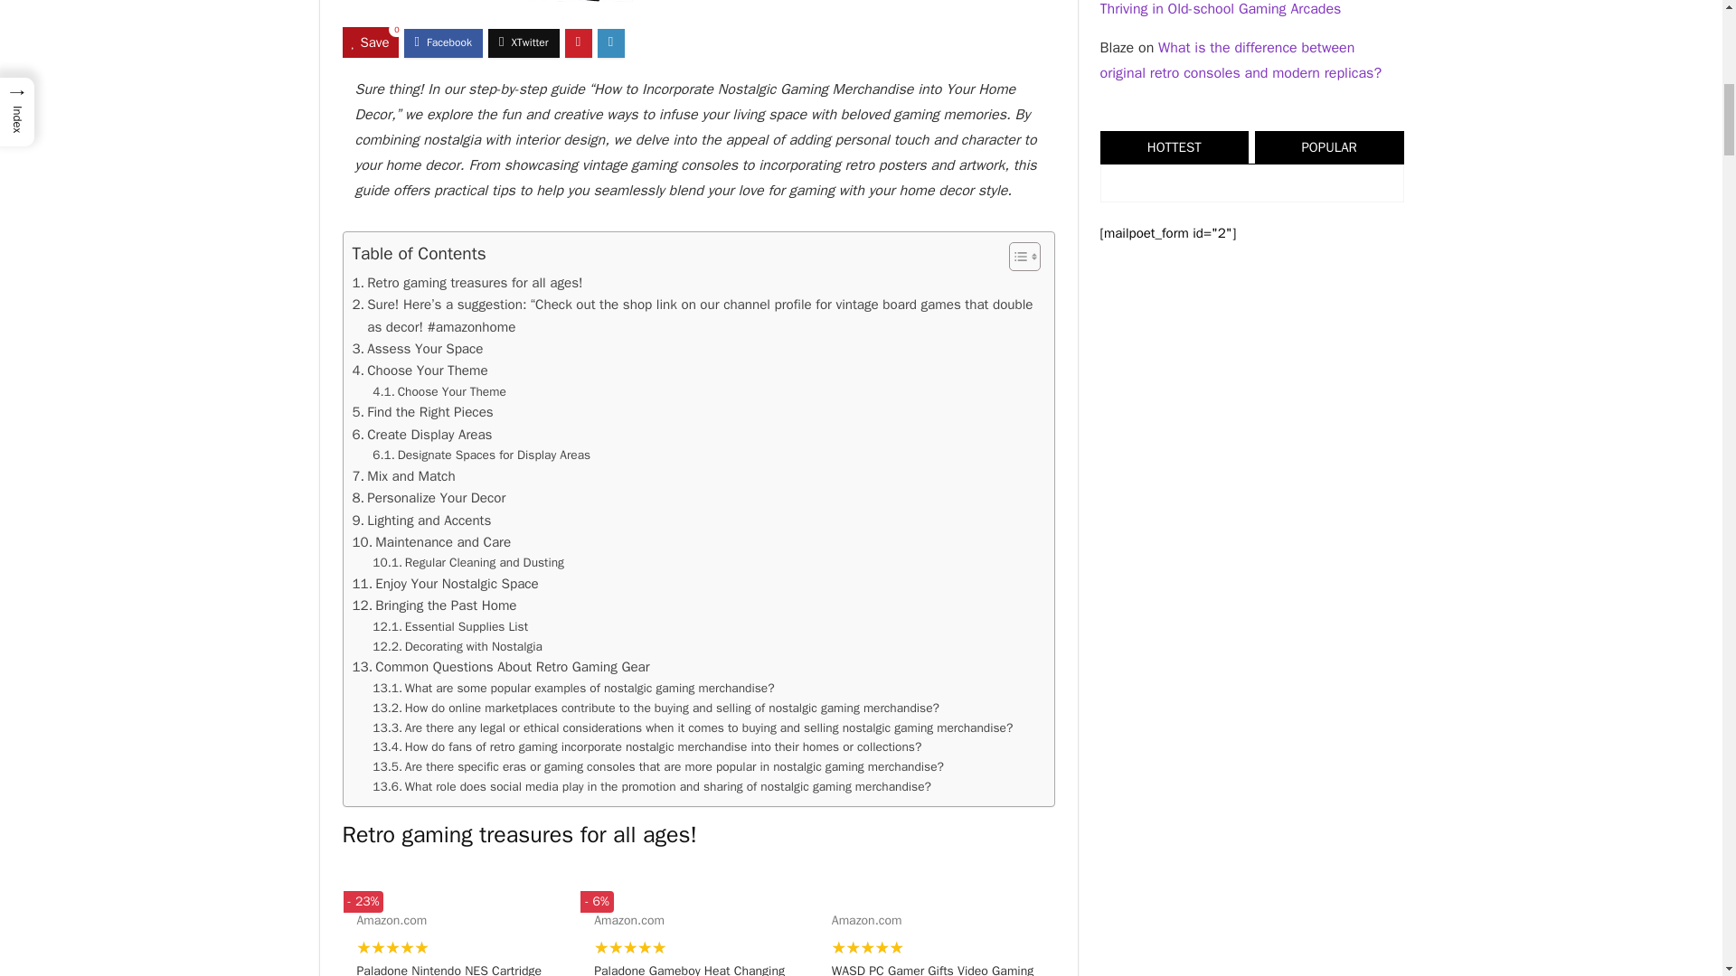 The height and width of the screenshot is (976, 1736). Describe the element at coordinates (439, 392) in the screenshot. I see `Choose Your Theme` at that location.